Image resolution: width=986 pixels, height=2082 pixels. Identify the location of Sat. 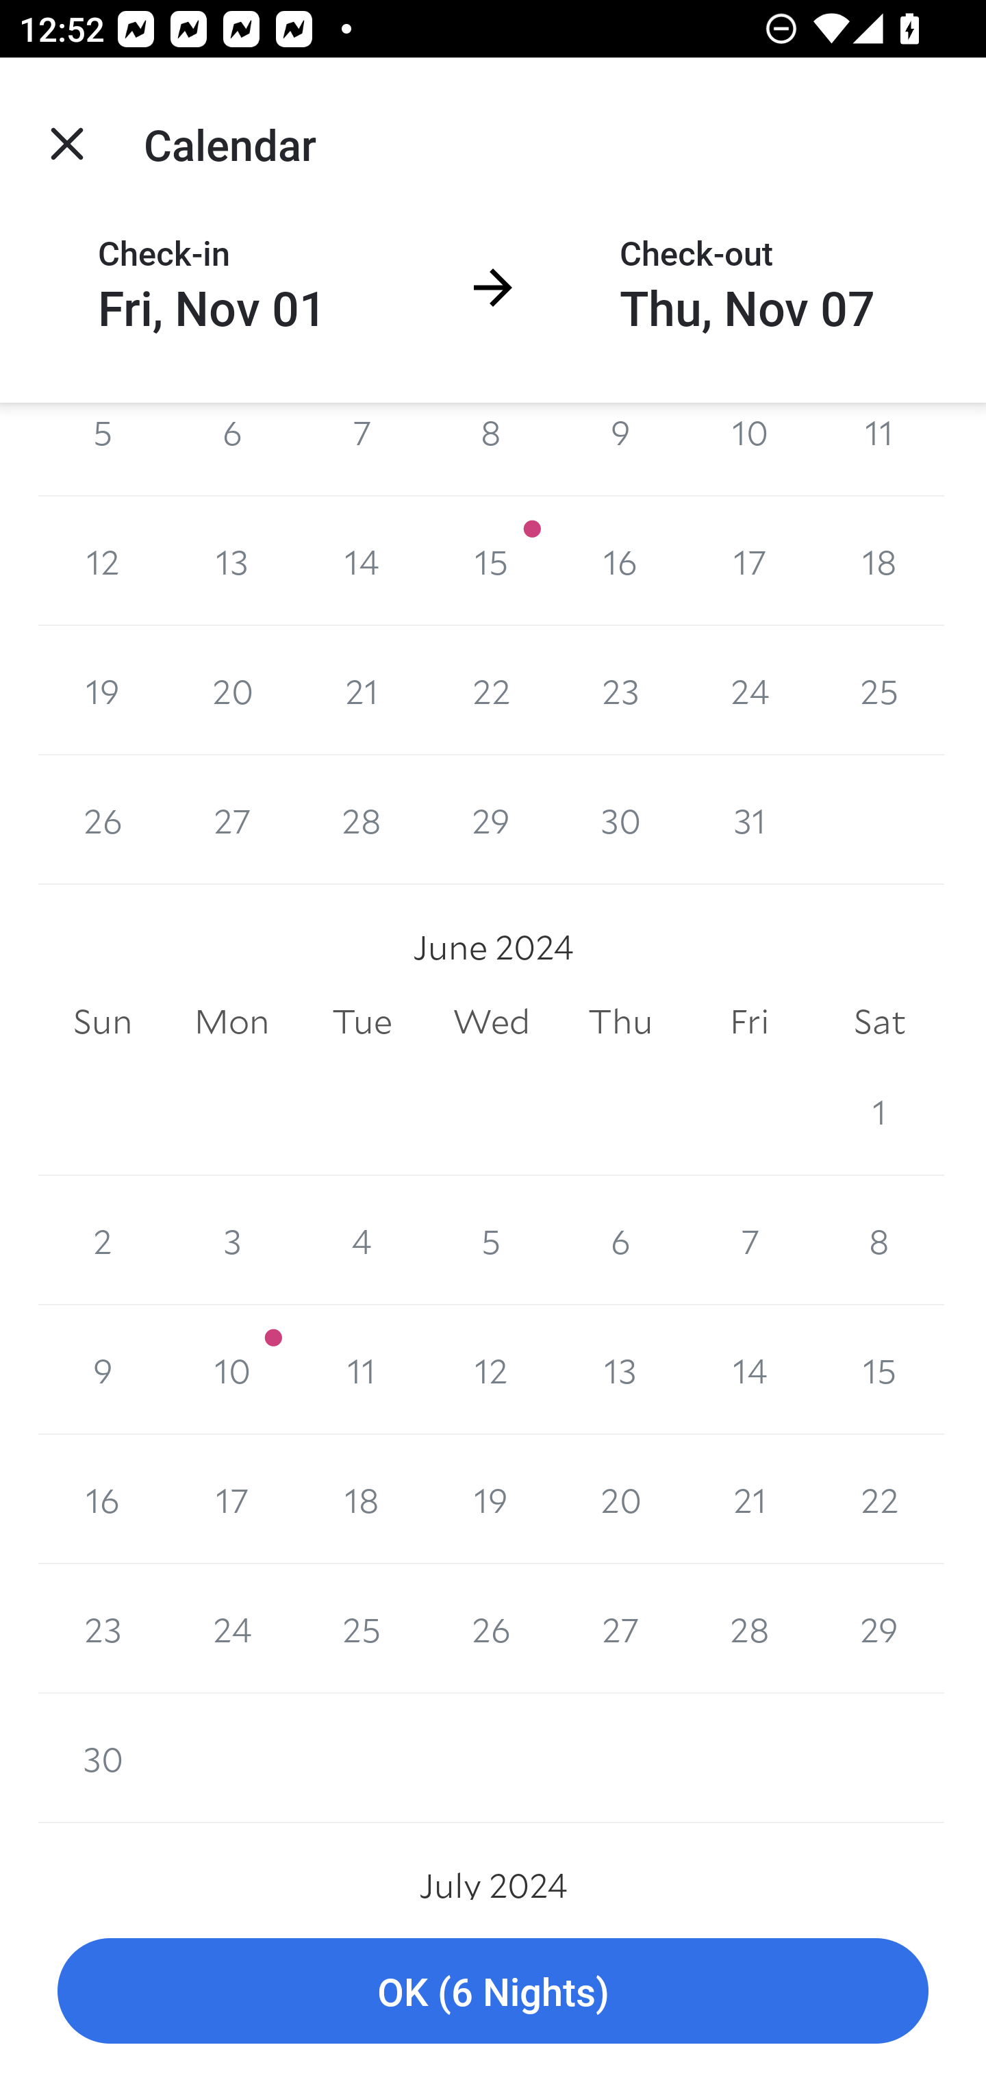
(879, 1022).